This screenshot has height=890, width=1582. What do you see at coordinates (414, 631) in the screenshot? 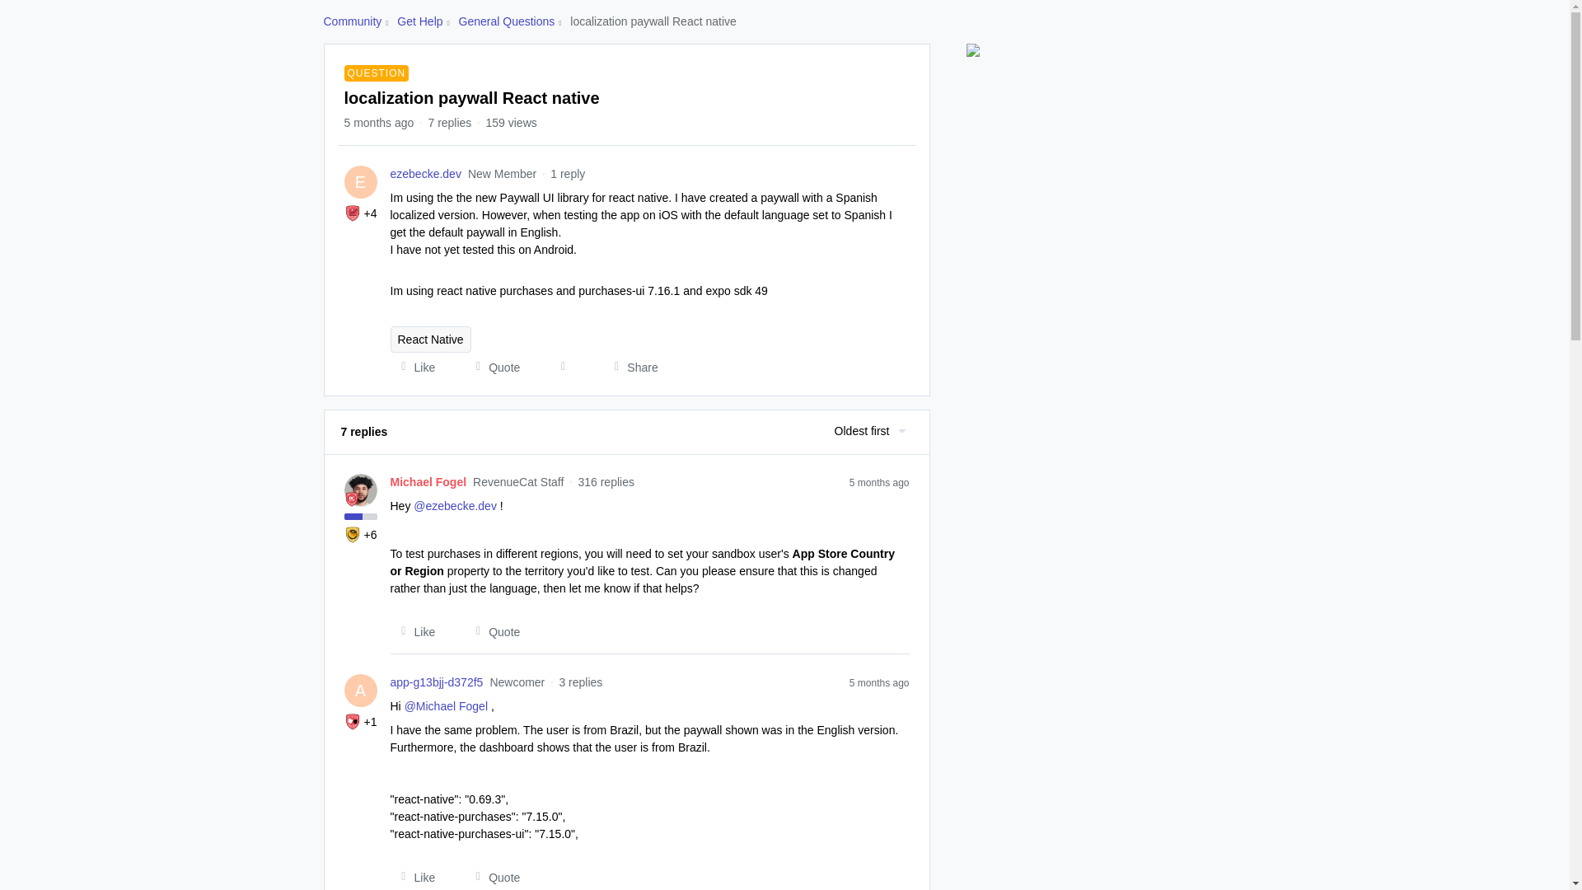
I see `Like` at bounding box center [414, 631].